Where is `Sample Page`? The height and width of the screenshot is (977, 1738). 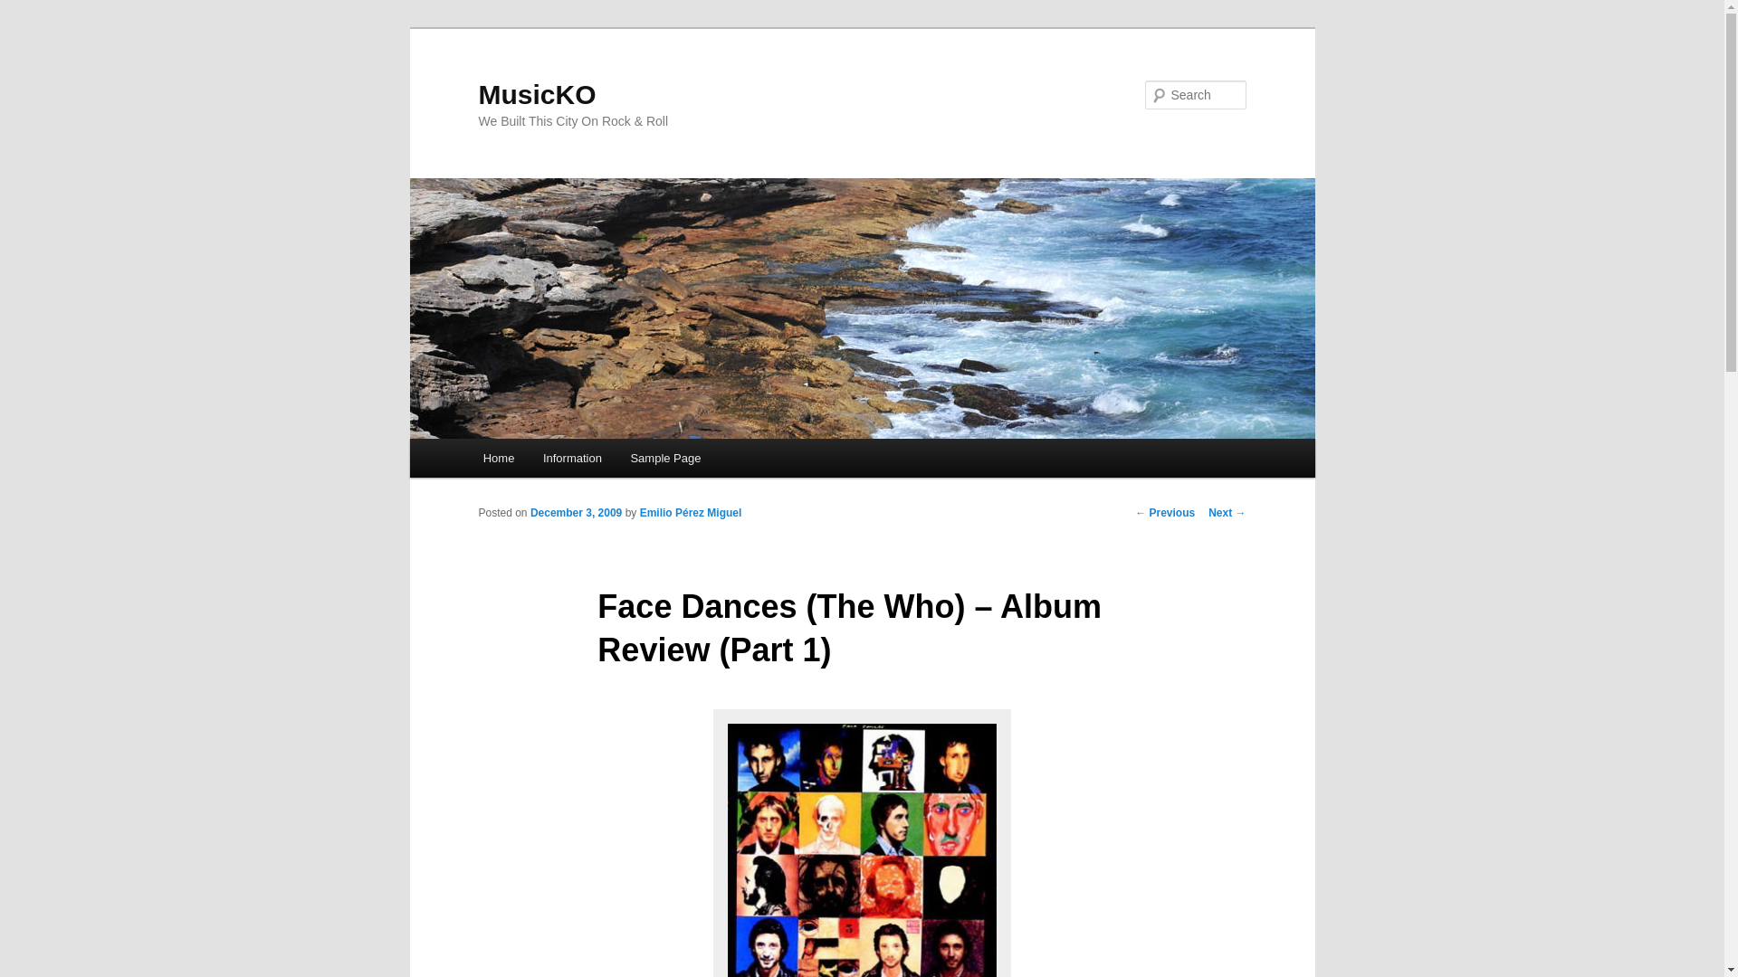
Sample Page is located at coordinates (666, 458).